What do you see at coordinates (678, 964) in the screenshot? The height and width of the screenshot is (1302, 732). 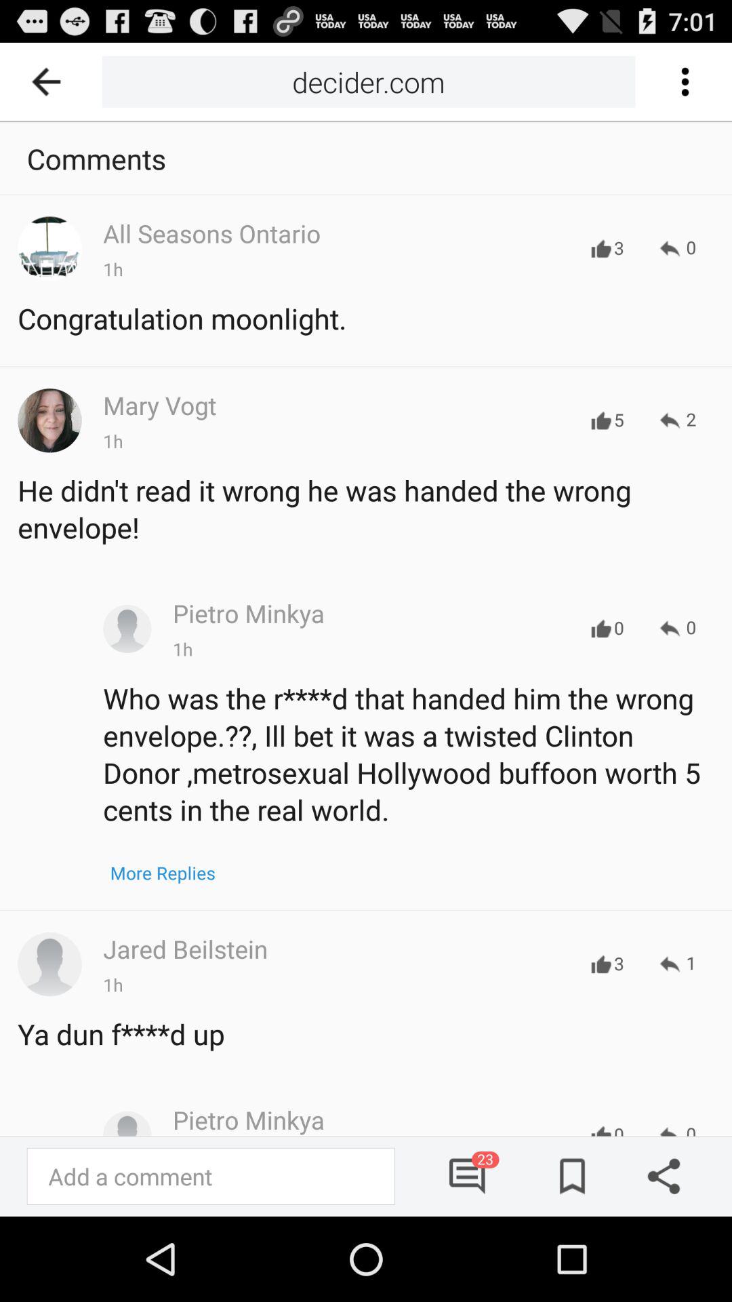 I see `launch the 1` at bounding box center [678, 964].